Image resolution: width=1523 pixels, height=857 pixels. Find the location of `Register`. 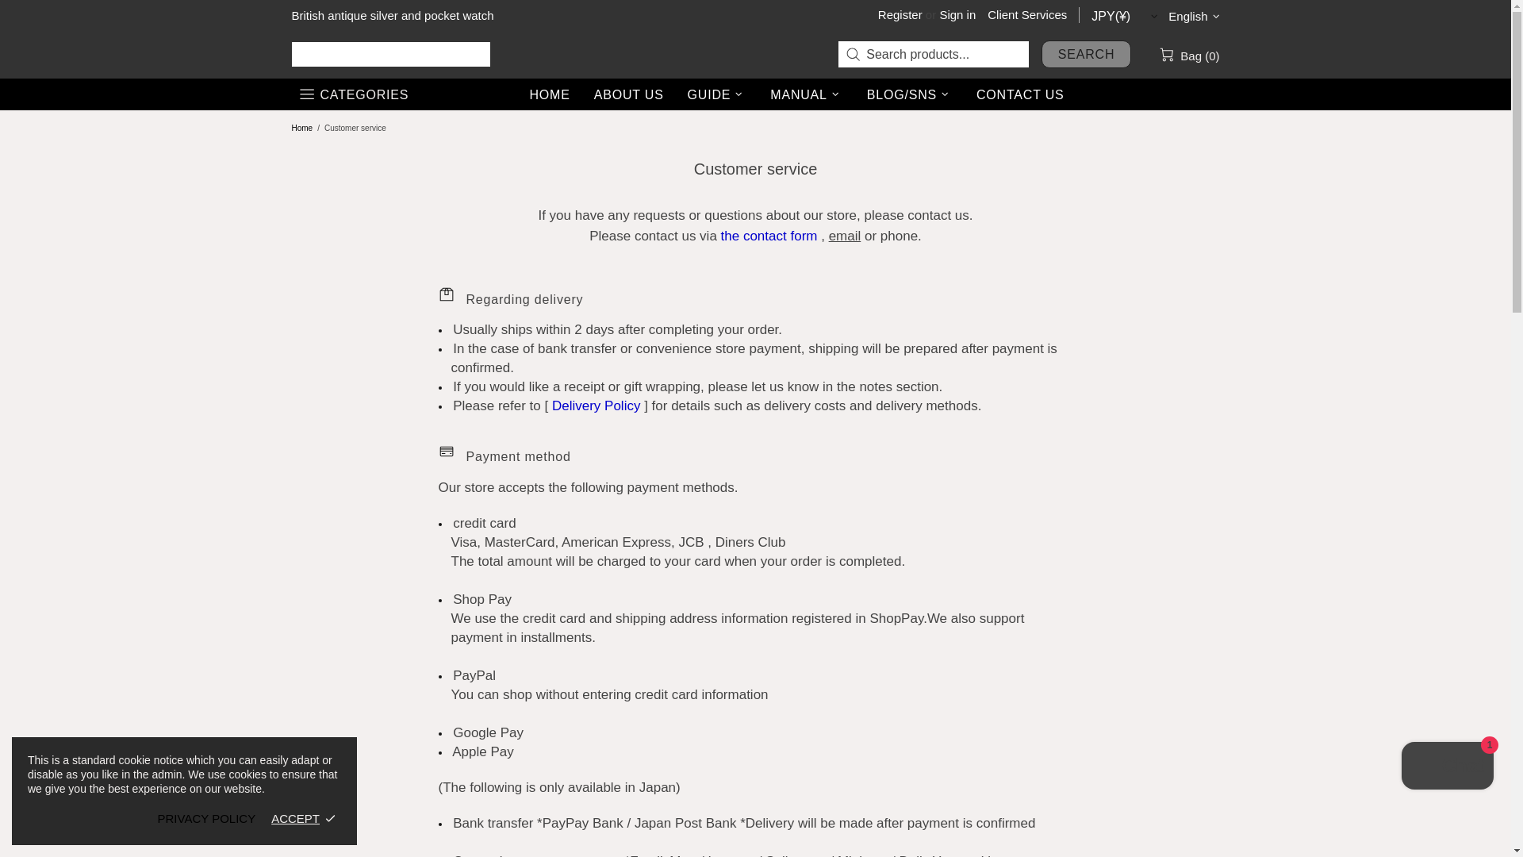

Register is located at coordinates (900, 14).